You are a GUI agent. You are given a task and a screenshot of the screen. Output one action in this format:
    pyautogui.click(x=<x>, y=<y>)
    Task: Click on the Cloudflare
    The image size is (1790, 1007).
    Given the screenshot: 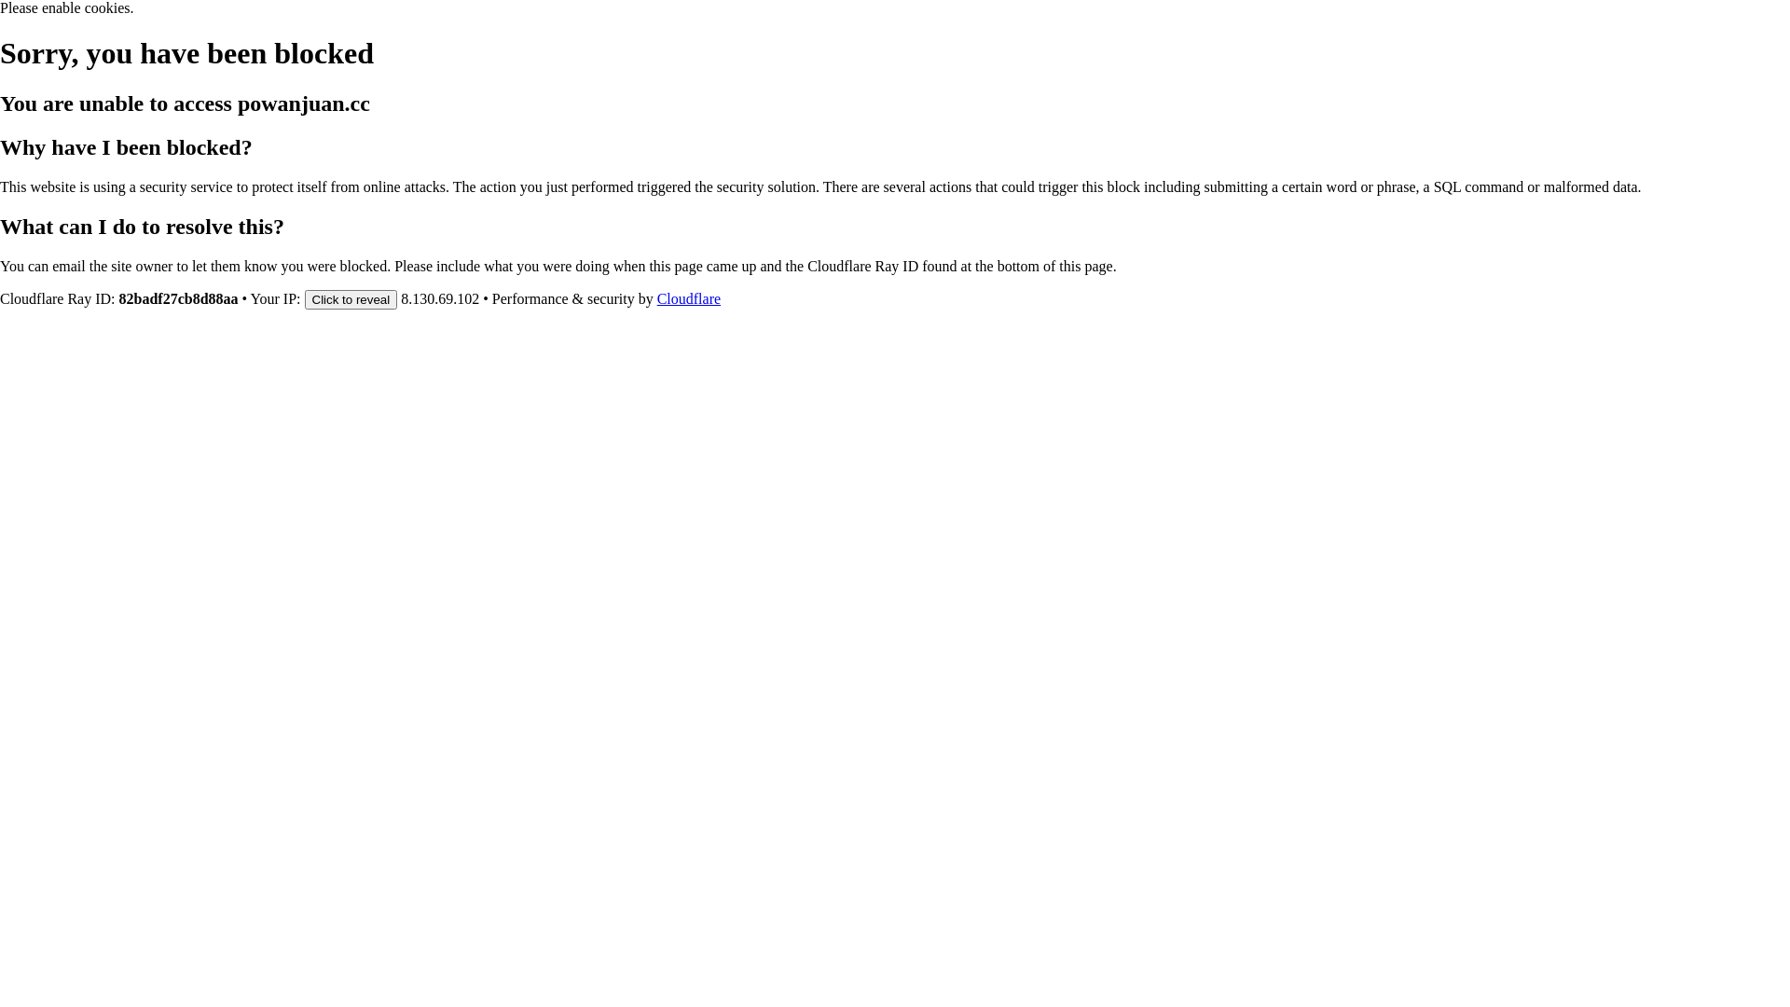 What is the action you would take?
    pyautogui.click(x=689, y=298)
    